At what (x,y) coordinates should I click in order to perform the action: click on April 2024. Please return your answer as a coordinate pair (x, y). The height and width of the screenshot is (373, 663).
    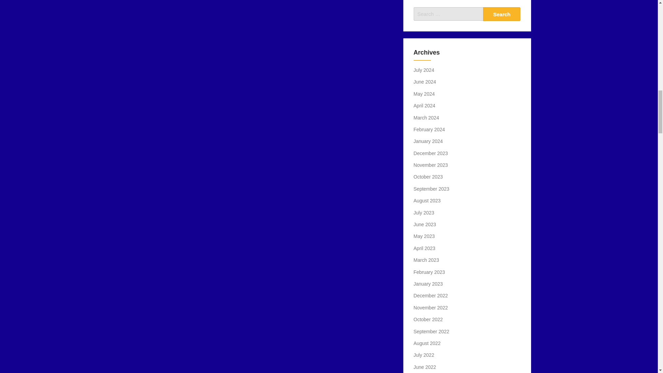
    Looking at the image, I should click on (425, 106).